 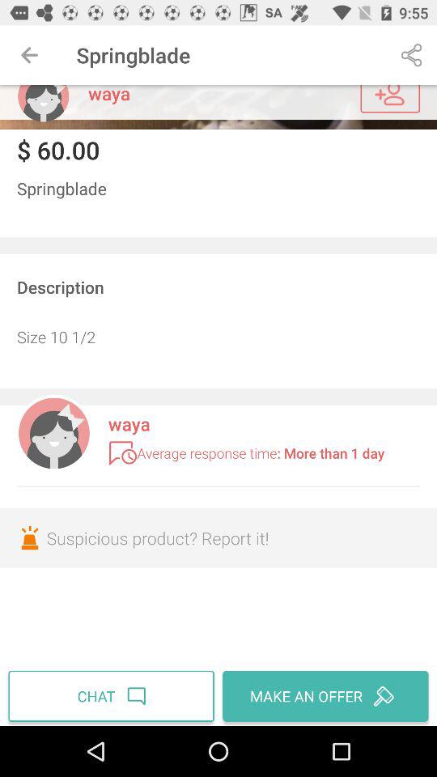 What do you see at coordinates (324, 696) in the screenshot?
I see `click the item at the bottom right corner` at bounding box center [324, 696].